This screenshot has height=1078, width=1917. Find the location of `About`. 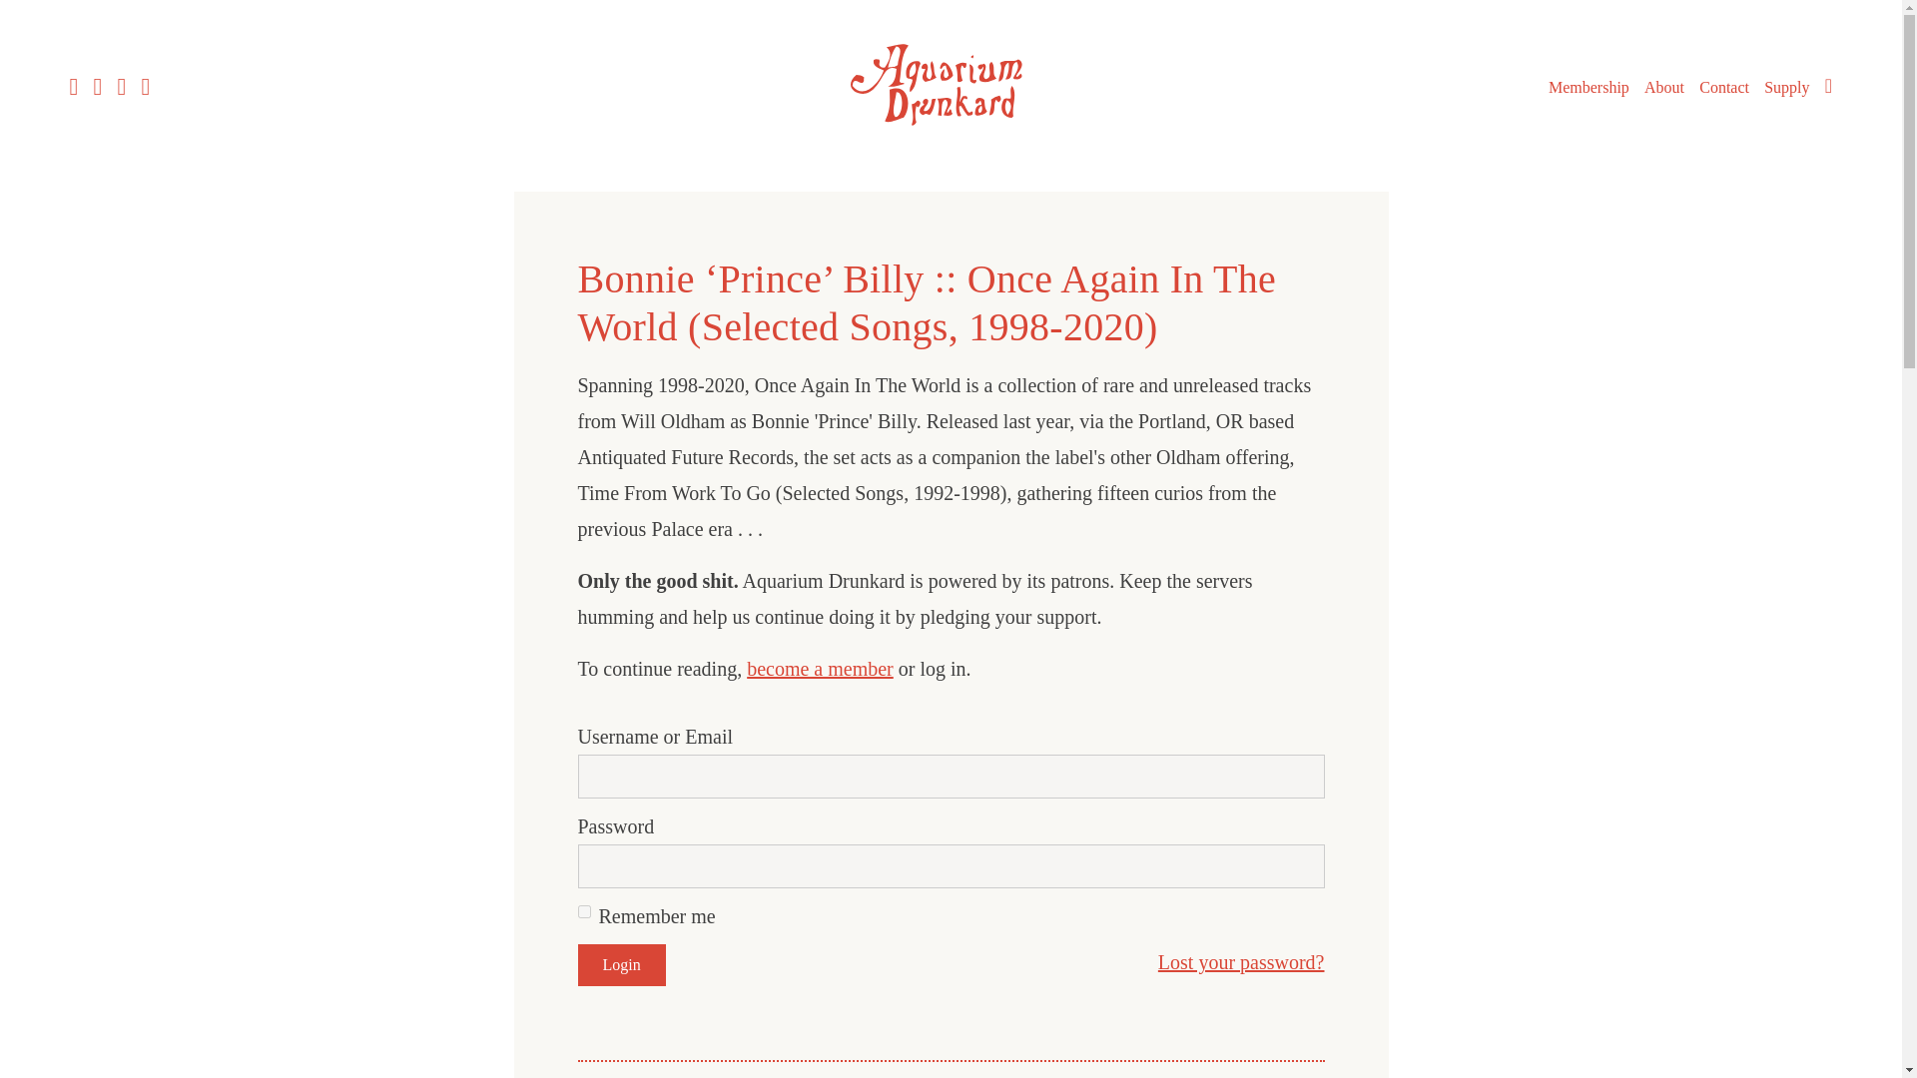

About is located at coordinates (1664, 88).